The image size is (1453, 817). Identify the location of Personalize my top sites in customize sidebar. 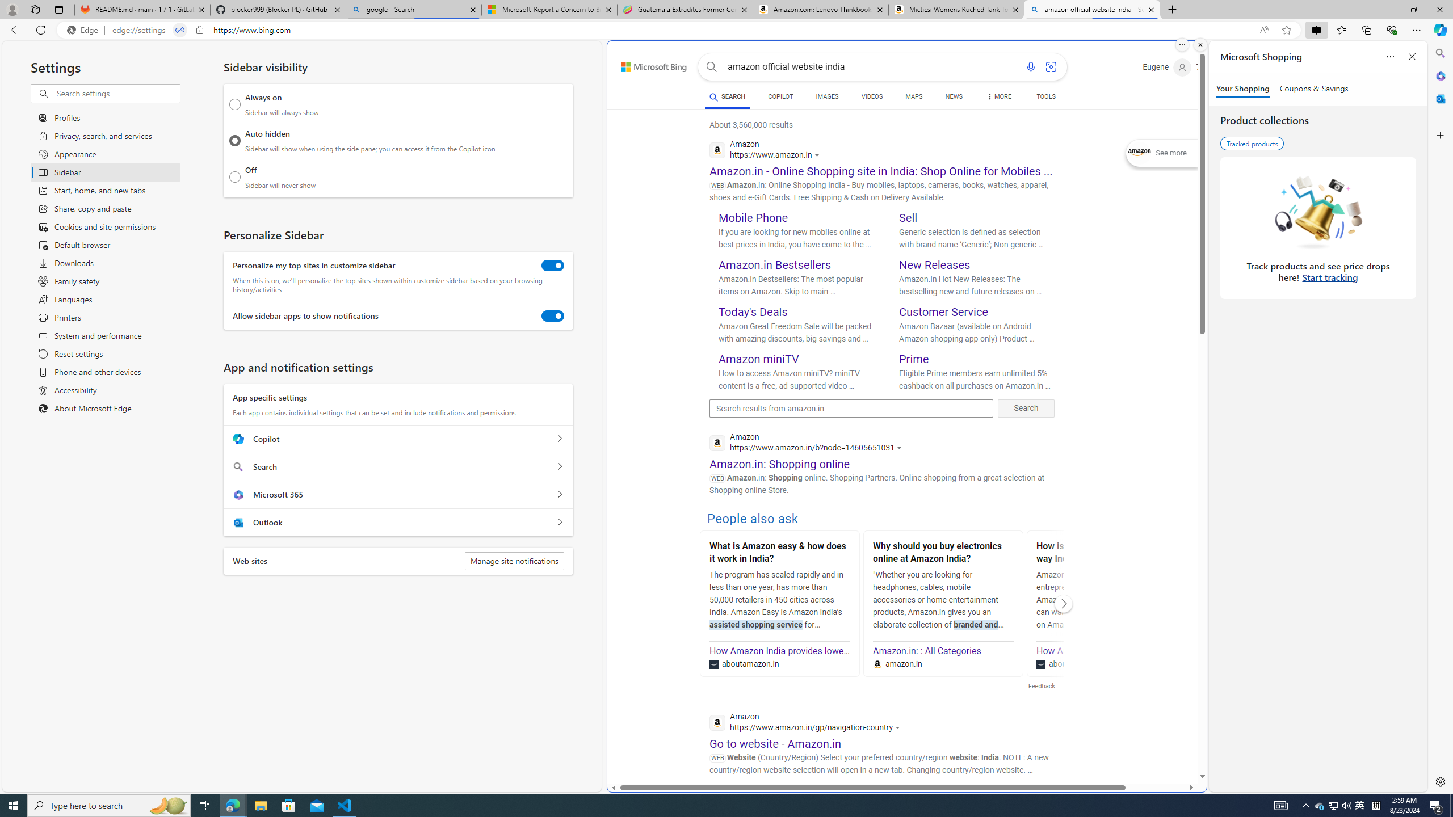
(553, 266).